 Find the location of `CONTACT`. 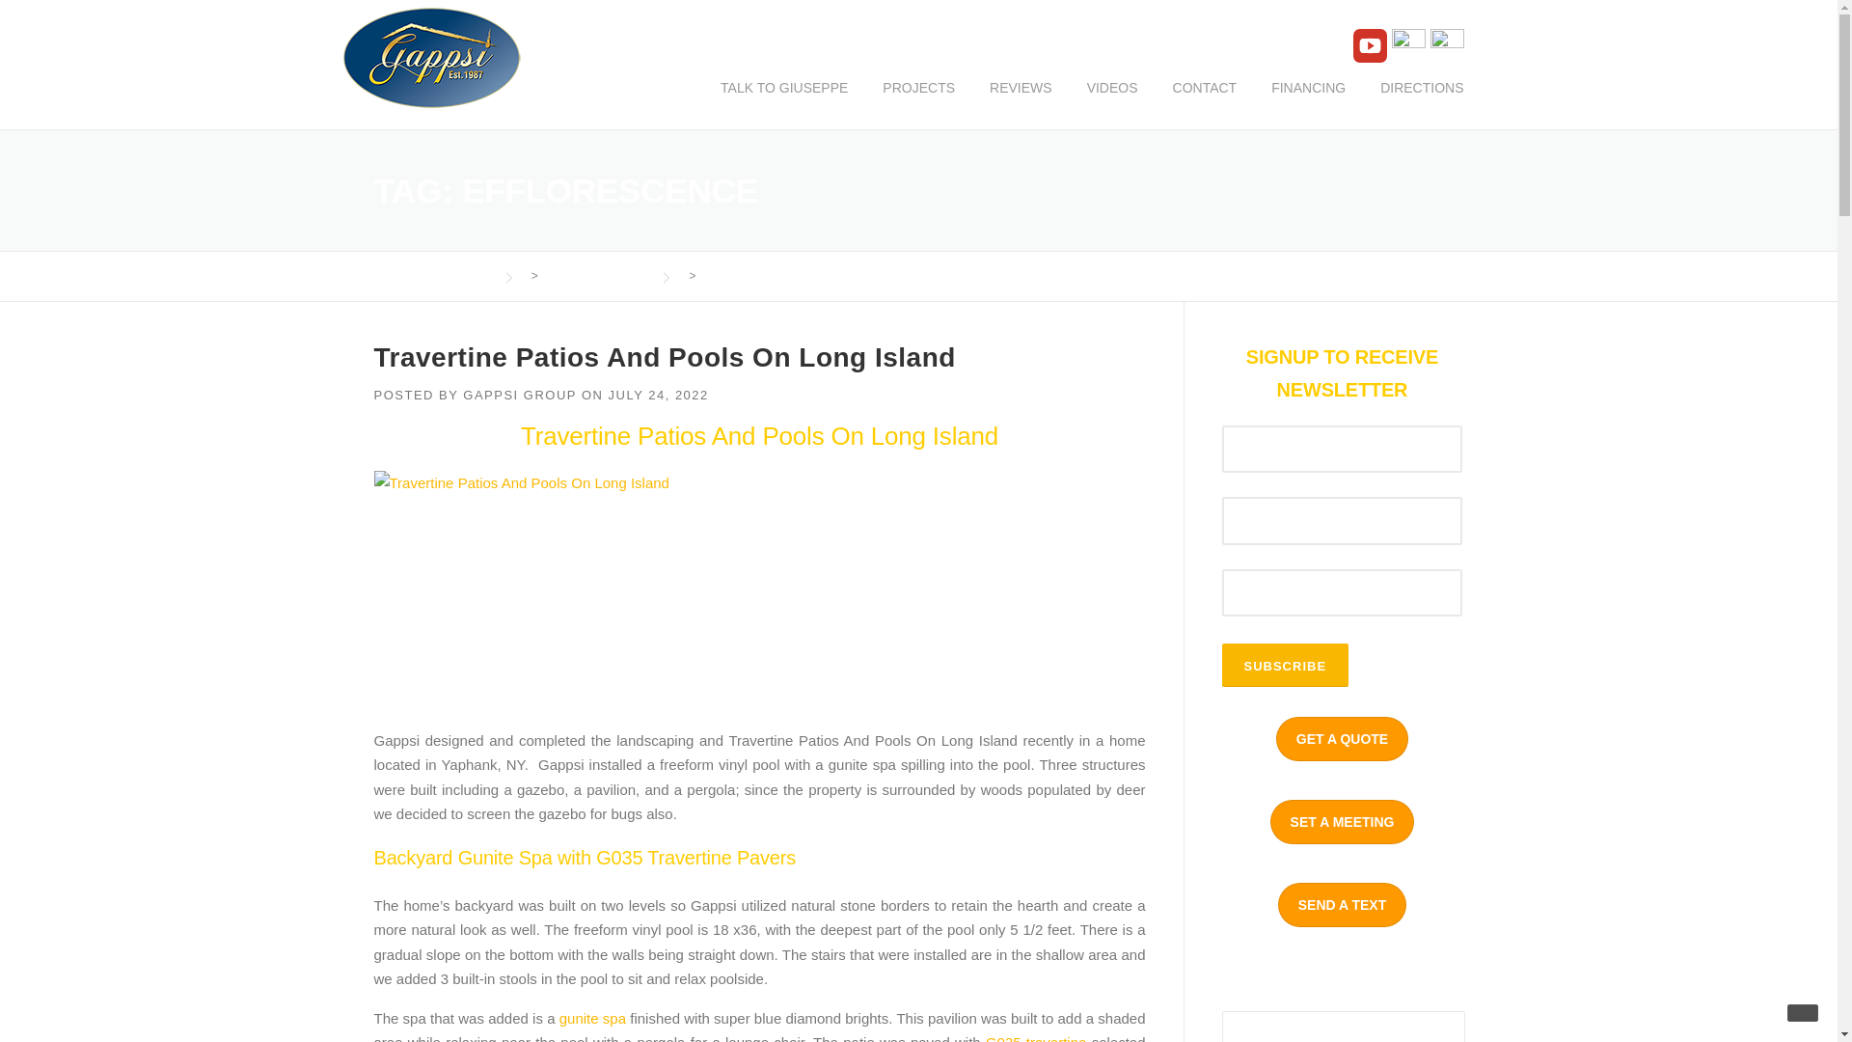

CONTACT is located at coordinates (1206, 102).